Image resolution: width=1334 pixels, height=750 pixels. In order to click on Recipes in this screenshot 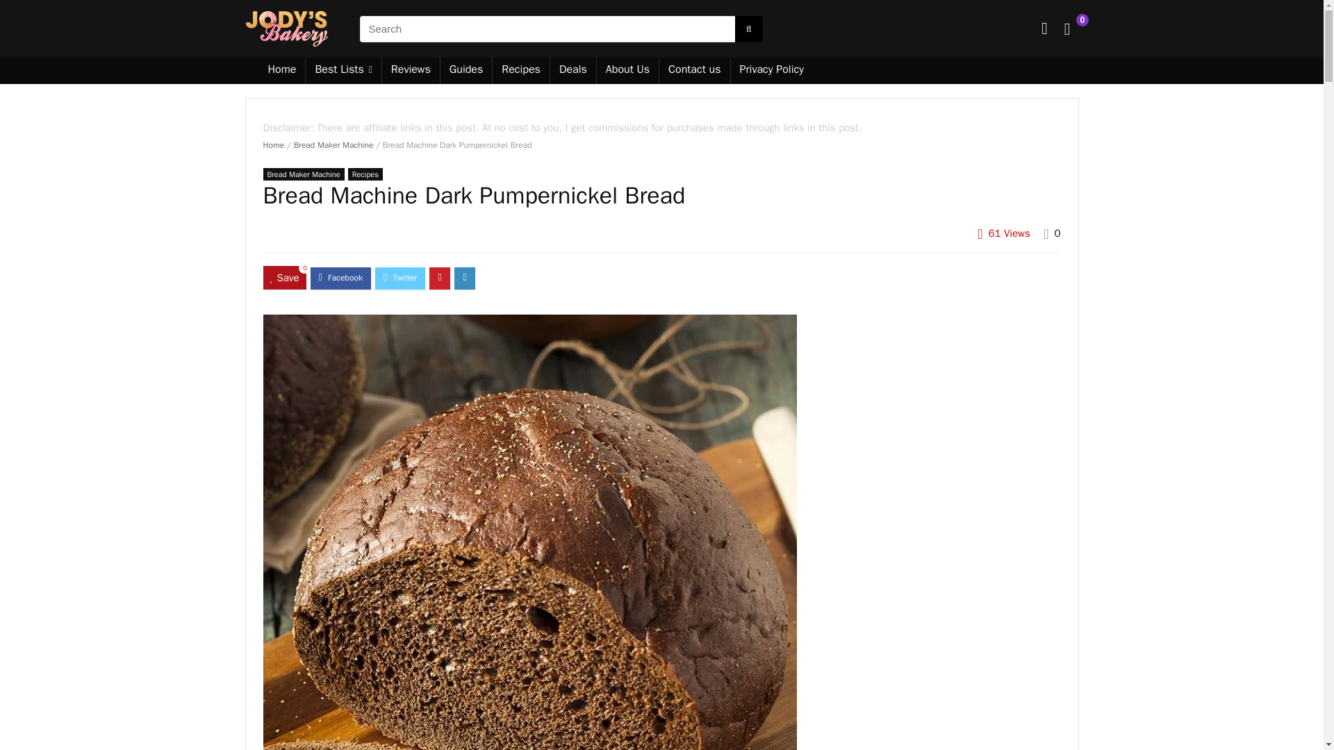, I will do `click(365, 174)`.